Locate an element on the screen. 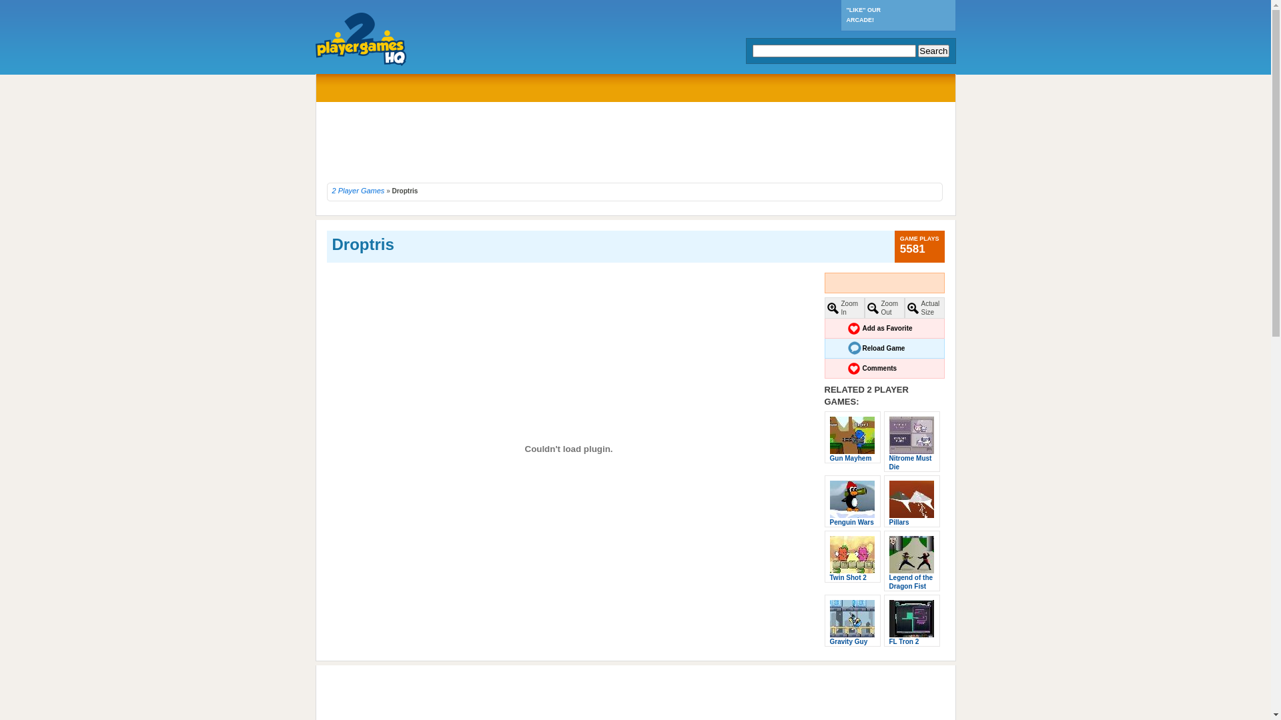  2 Player Games is located at coordinates (482, 42).